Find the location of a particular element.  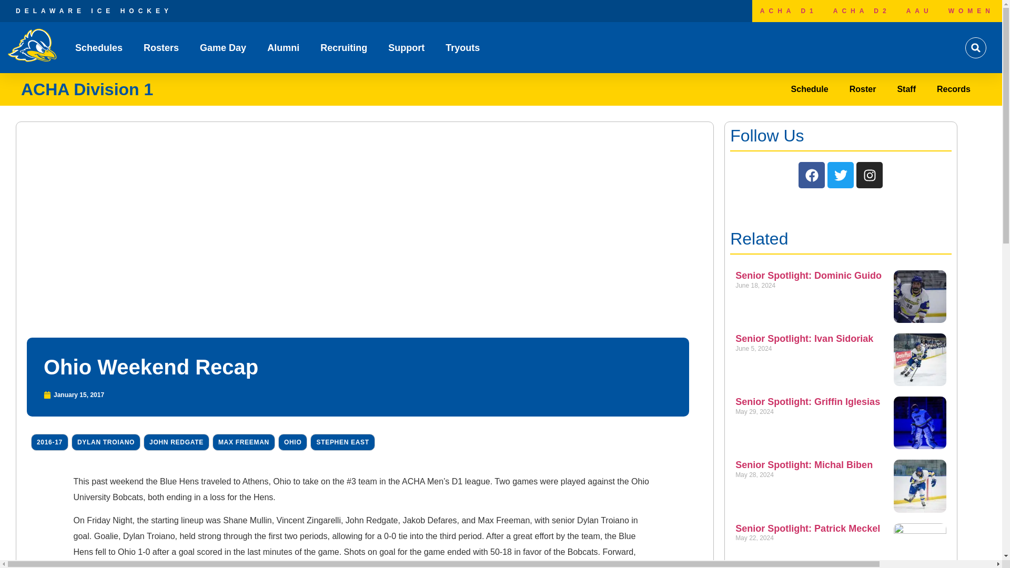

Recruiting is located at coordinates (344, 48).